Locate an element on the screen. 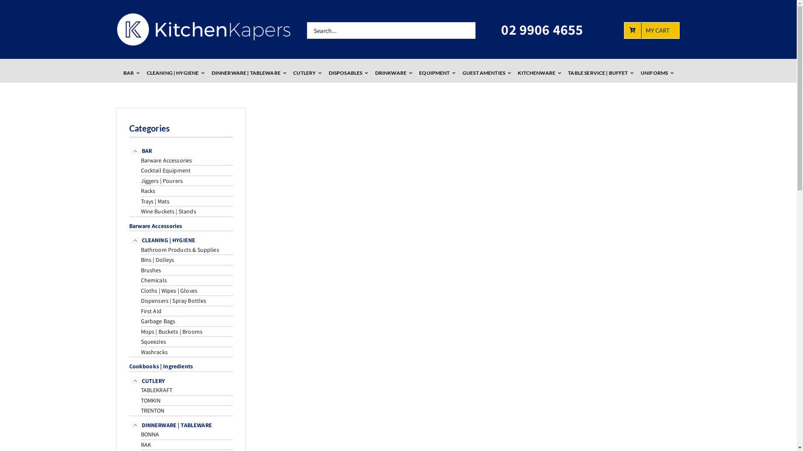 Image resolution: width=803 pixels, height=451 pixels. Chemicals is located at coordinates (153, 280).